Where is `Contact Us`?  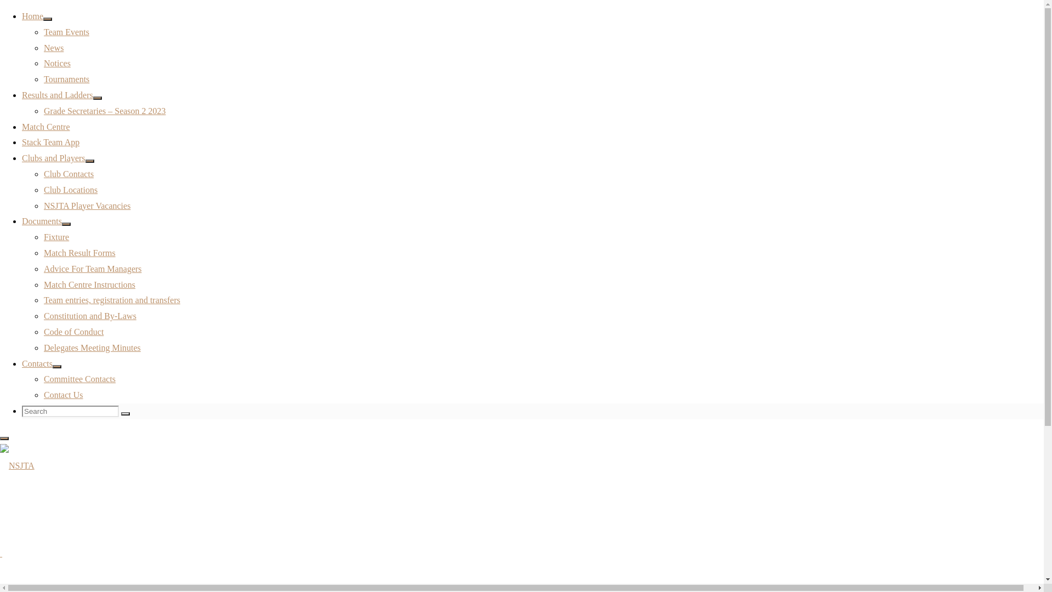 Contact Us is located at coordinates (64, 395).